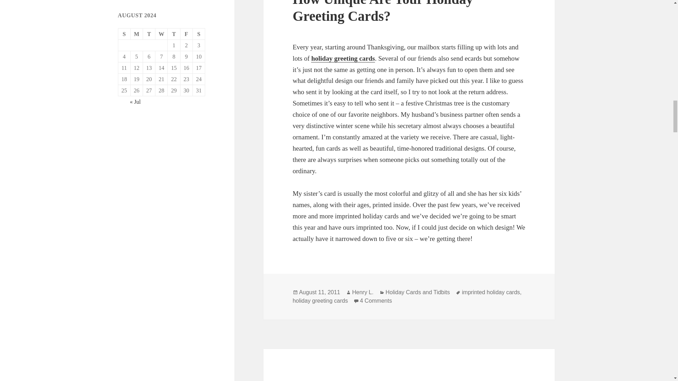 Image resolution: width=678 pixels, height=381 pixels. Describe the element at coordinates (149, 34) in the screenshot. I see `Tuesday` at that location.